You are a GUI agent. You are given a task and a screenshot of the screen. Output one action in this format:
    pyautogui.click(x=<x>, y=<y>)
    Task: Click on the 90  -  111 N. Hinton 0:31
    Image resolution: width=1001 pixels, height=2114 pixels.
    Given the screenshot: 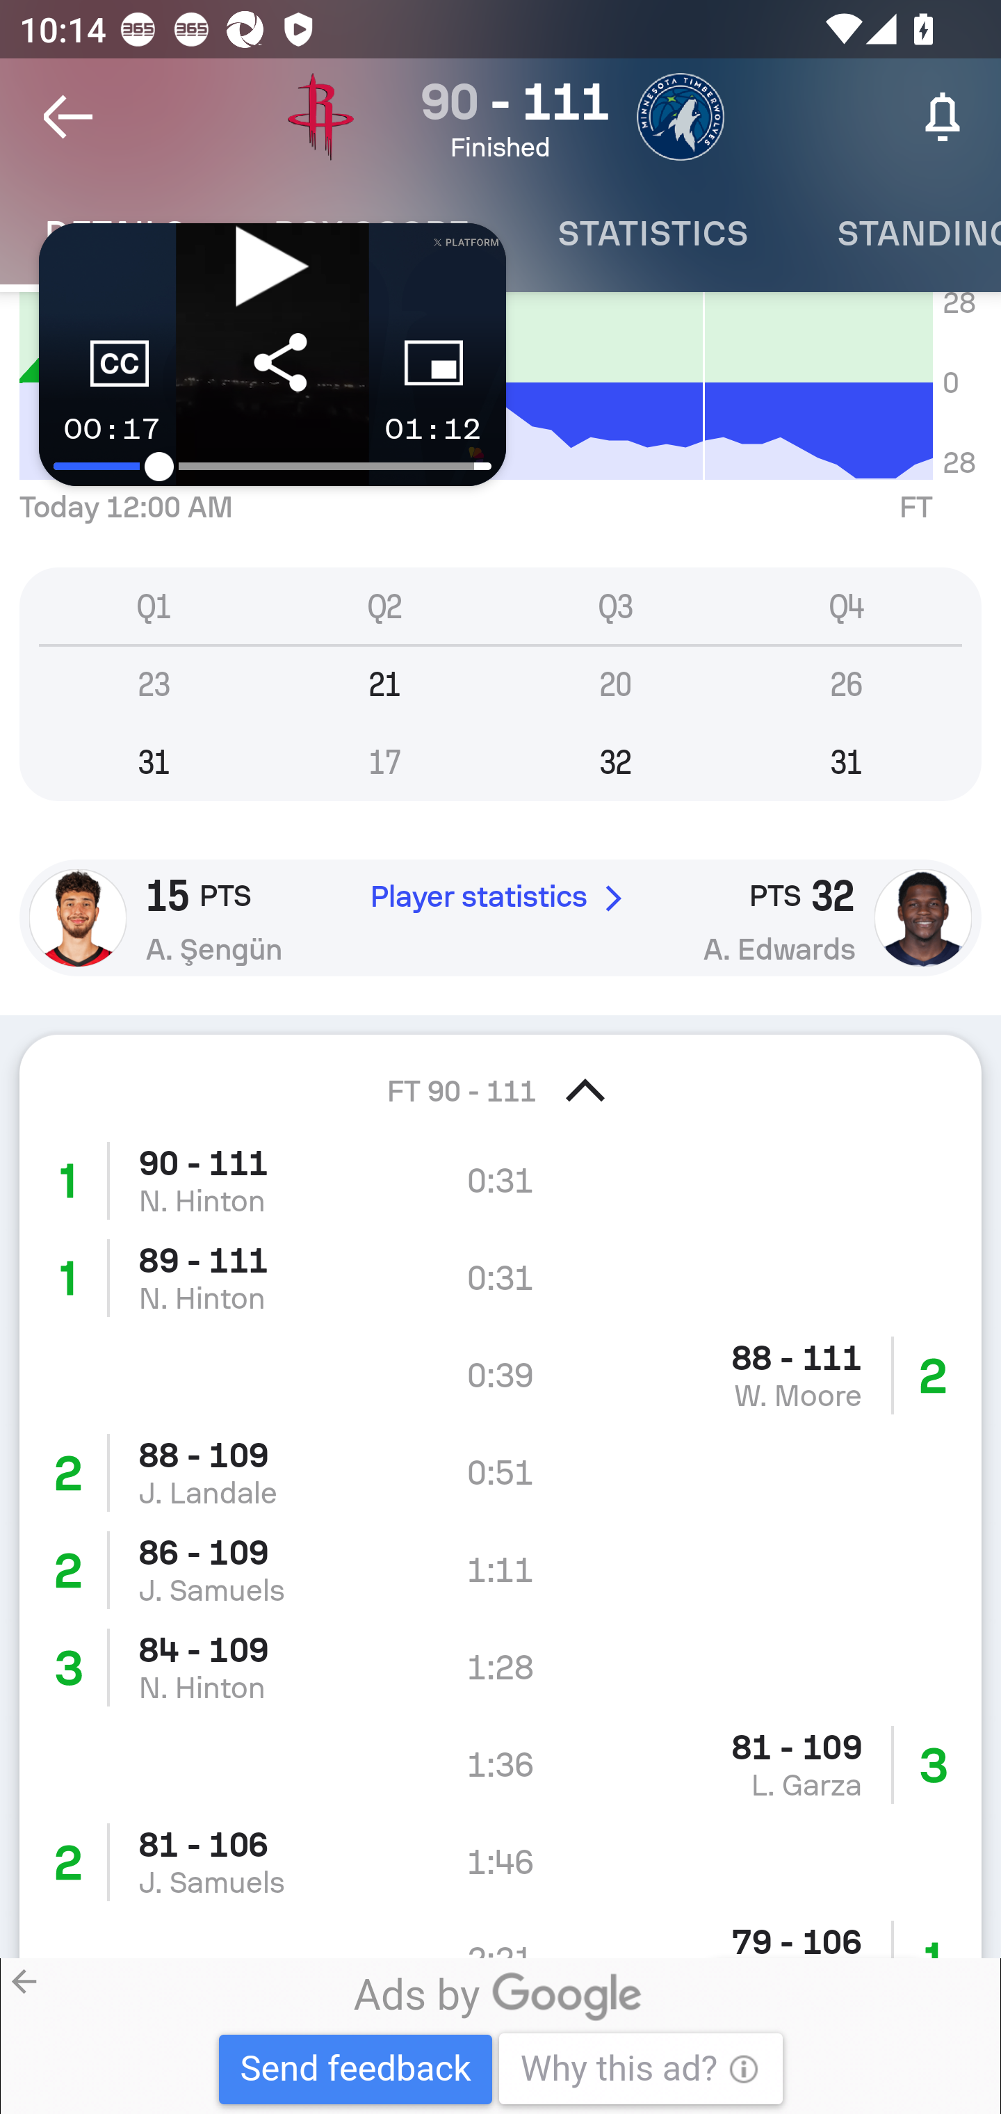 What is the action you would take?
    pyautogui.click(x=500, y=1181)
    